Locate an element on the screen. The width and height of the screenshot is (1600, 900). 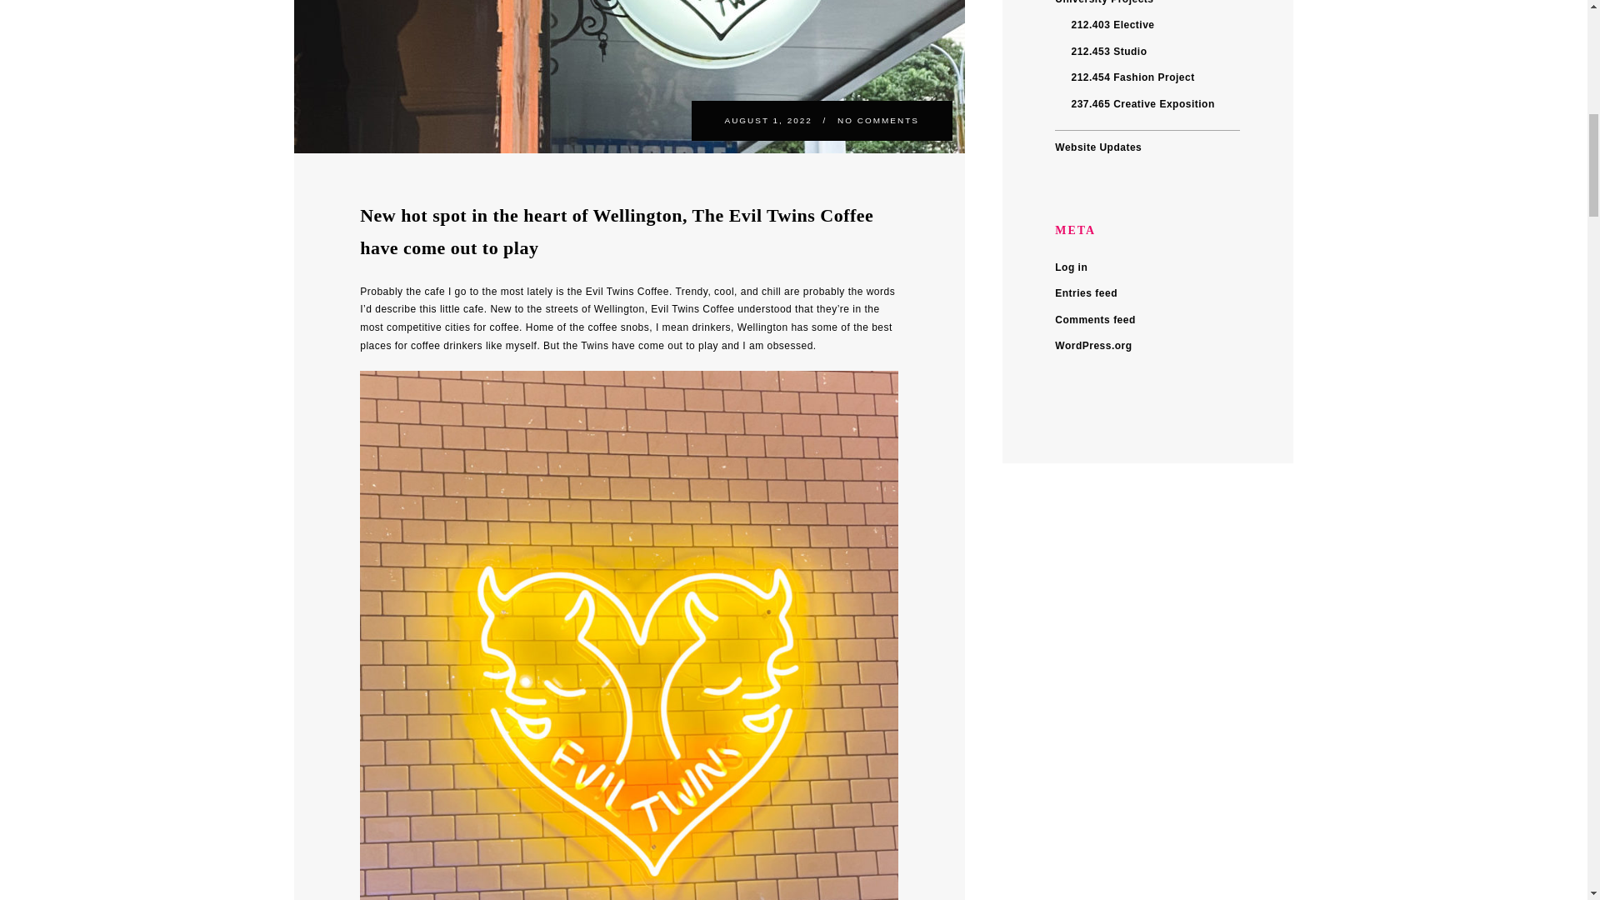
212.403 Elective is located at coordinates (1112, 24).